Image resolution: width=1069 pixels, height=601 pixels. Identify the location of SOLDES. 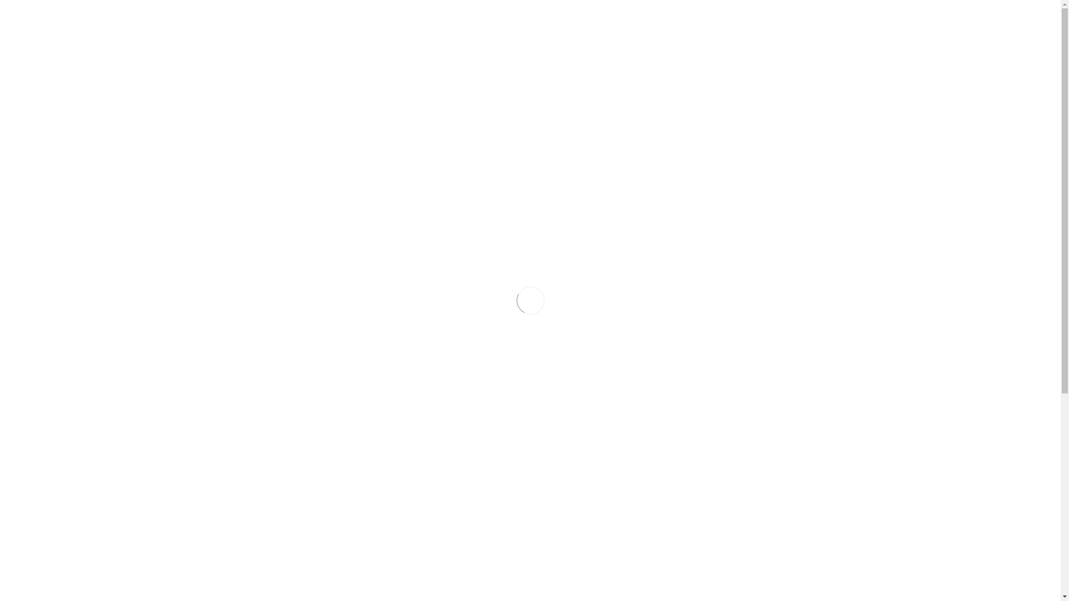
(282, 238).